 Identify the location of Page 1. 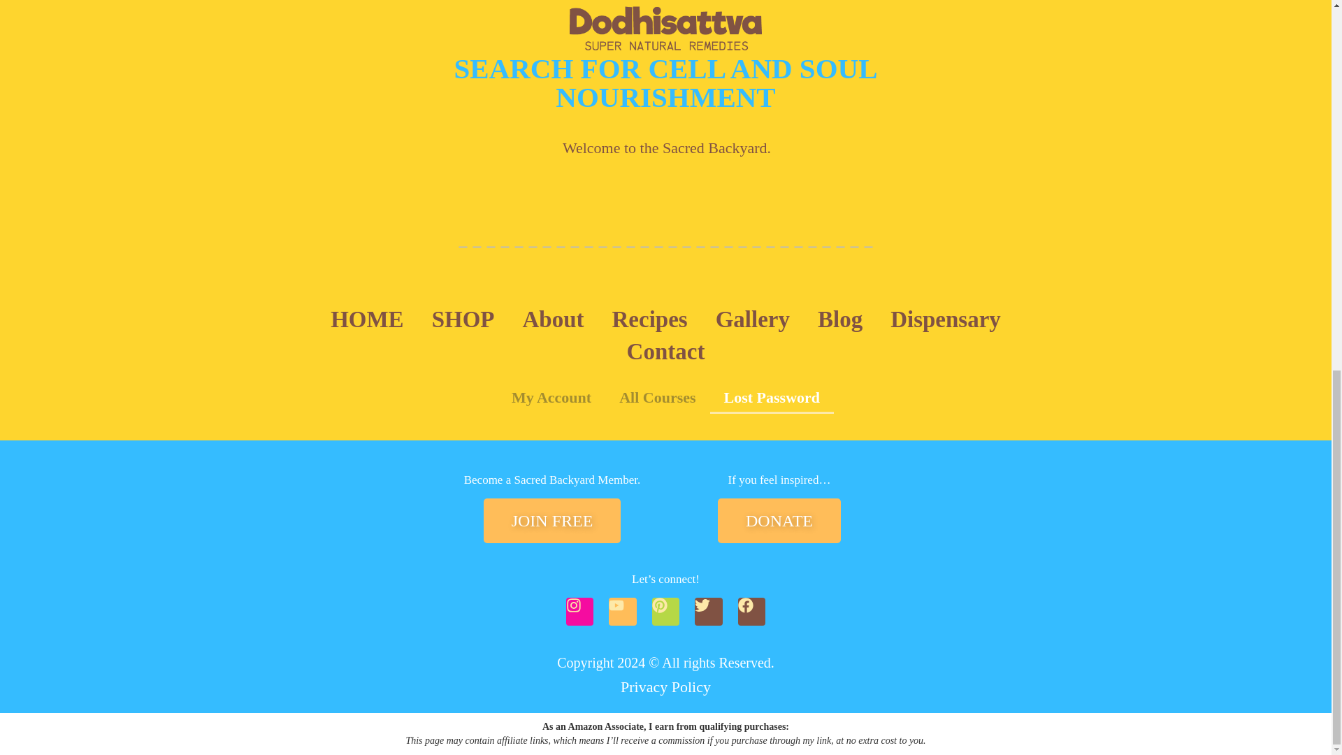
(779, 480).